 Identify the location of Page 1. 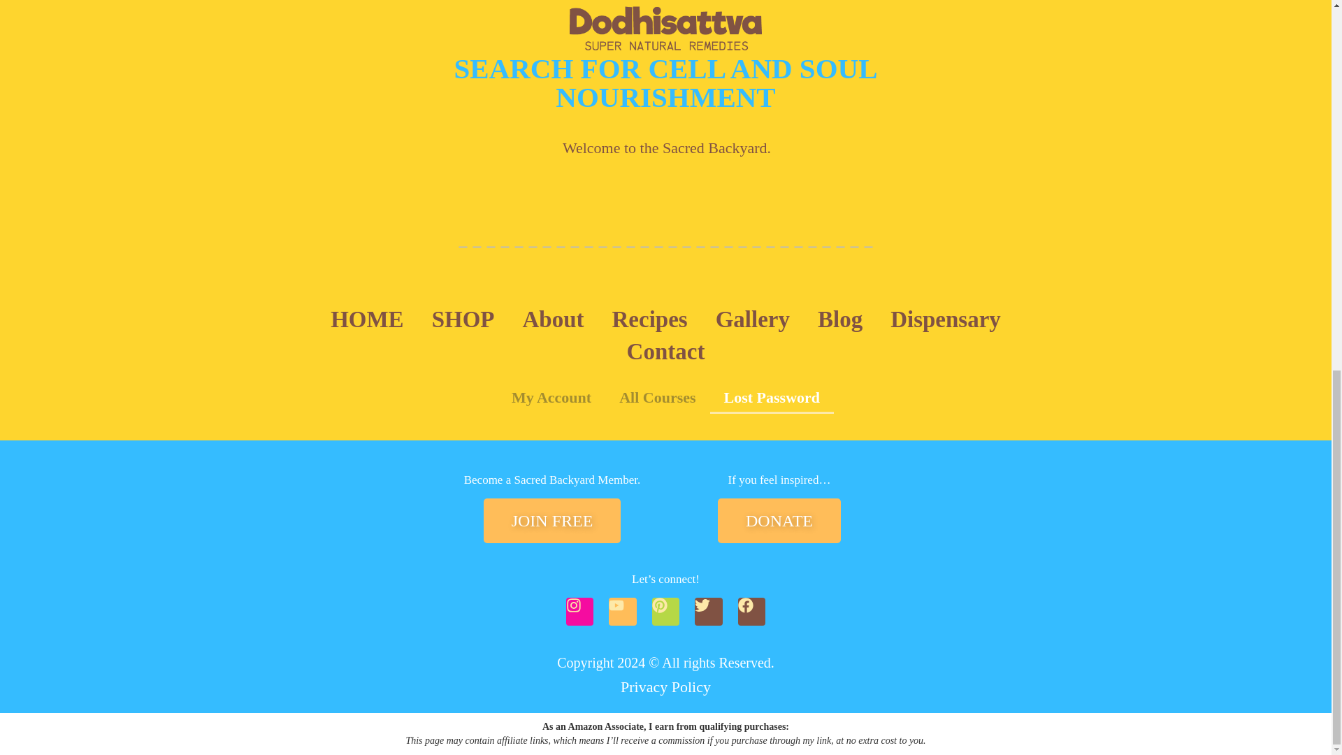
(779, 480).